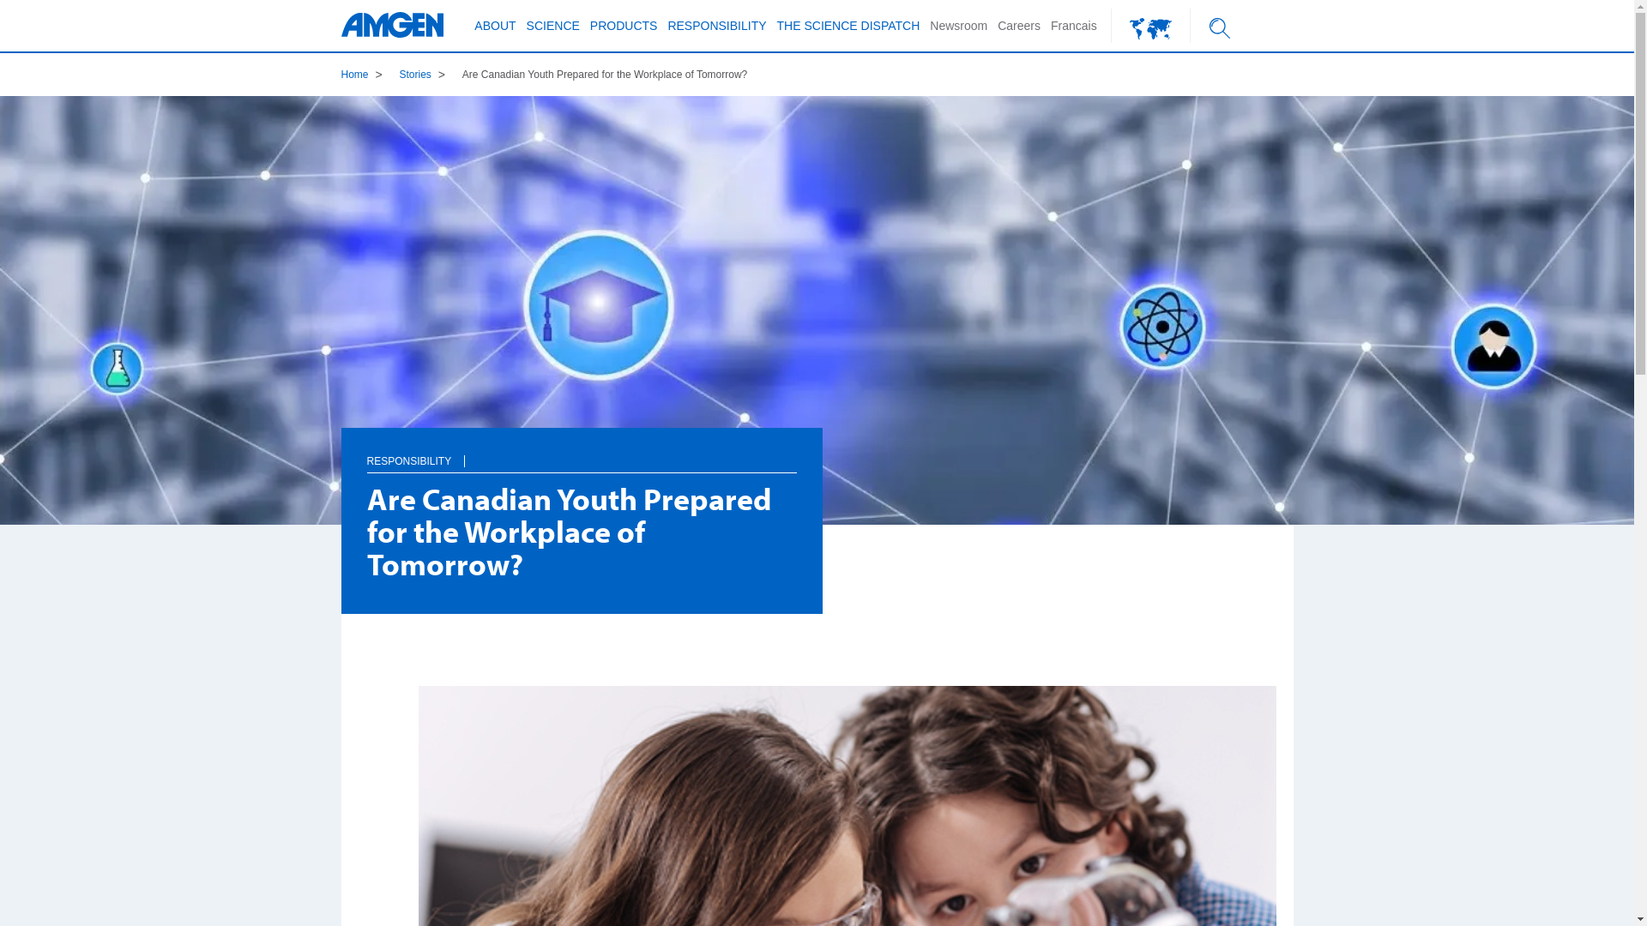  I want to click on FLItem-1-SLItem-8, so click(777, 113).